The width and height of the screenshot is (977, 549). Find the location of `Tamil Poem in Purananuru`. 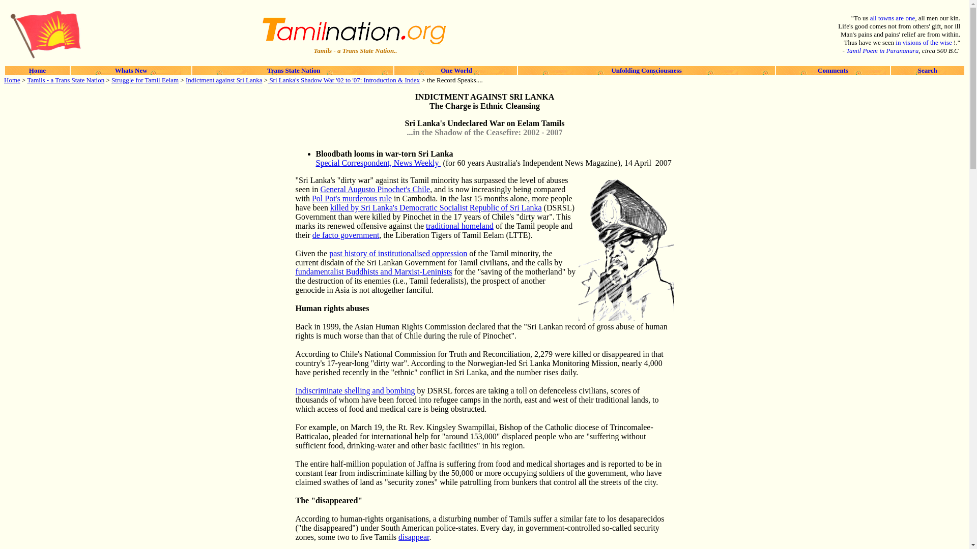

Tamil Poem in Purananuru is located at coordinates (882, 50).